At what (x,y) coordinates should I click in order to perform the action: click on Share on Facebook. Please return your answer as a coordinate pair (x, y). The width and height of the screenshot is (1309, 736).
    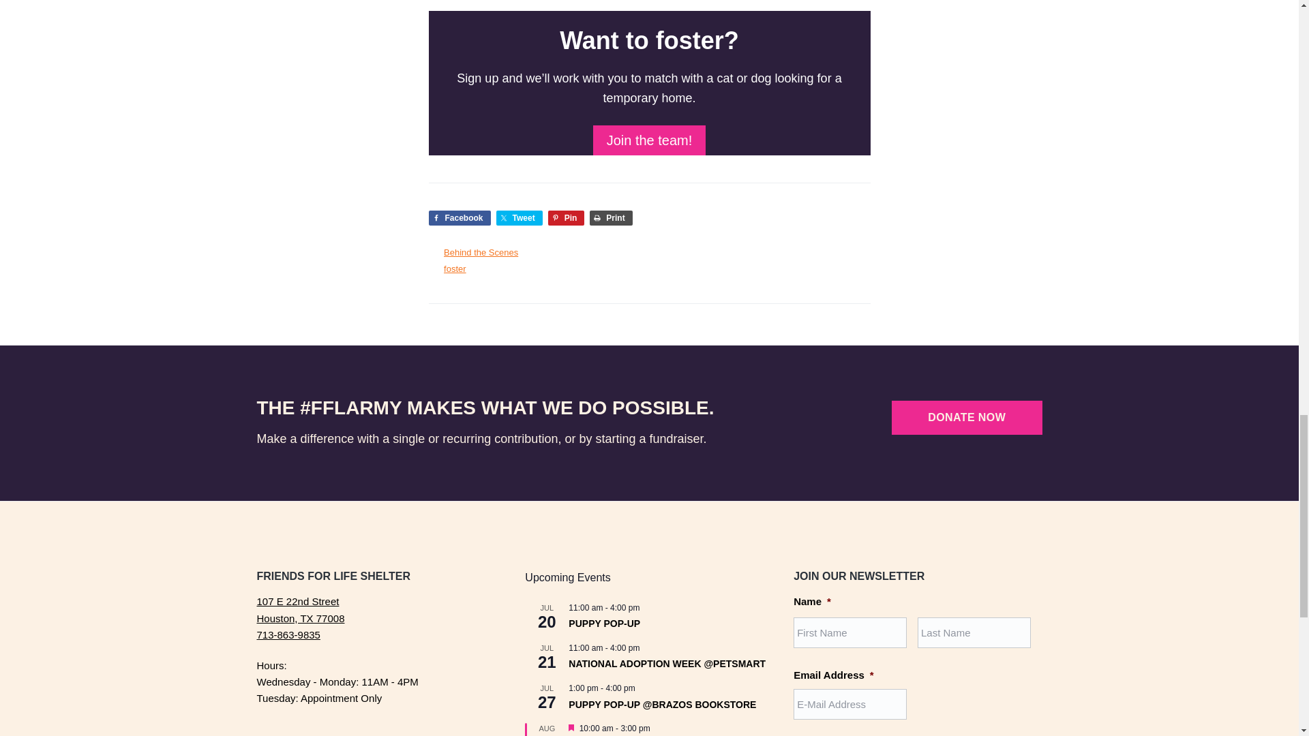
    Looking at the image, I should click on (458, 217).